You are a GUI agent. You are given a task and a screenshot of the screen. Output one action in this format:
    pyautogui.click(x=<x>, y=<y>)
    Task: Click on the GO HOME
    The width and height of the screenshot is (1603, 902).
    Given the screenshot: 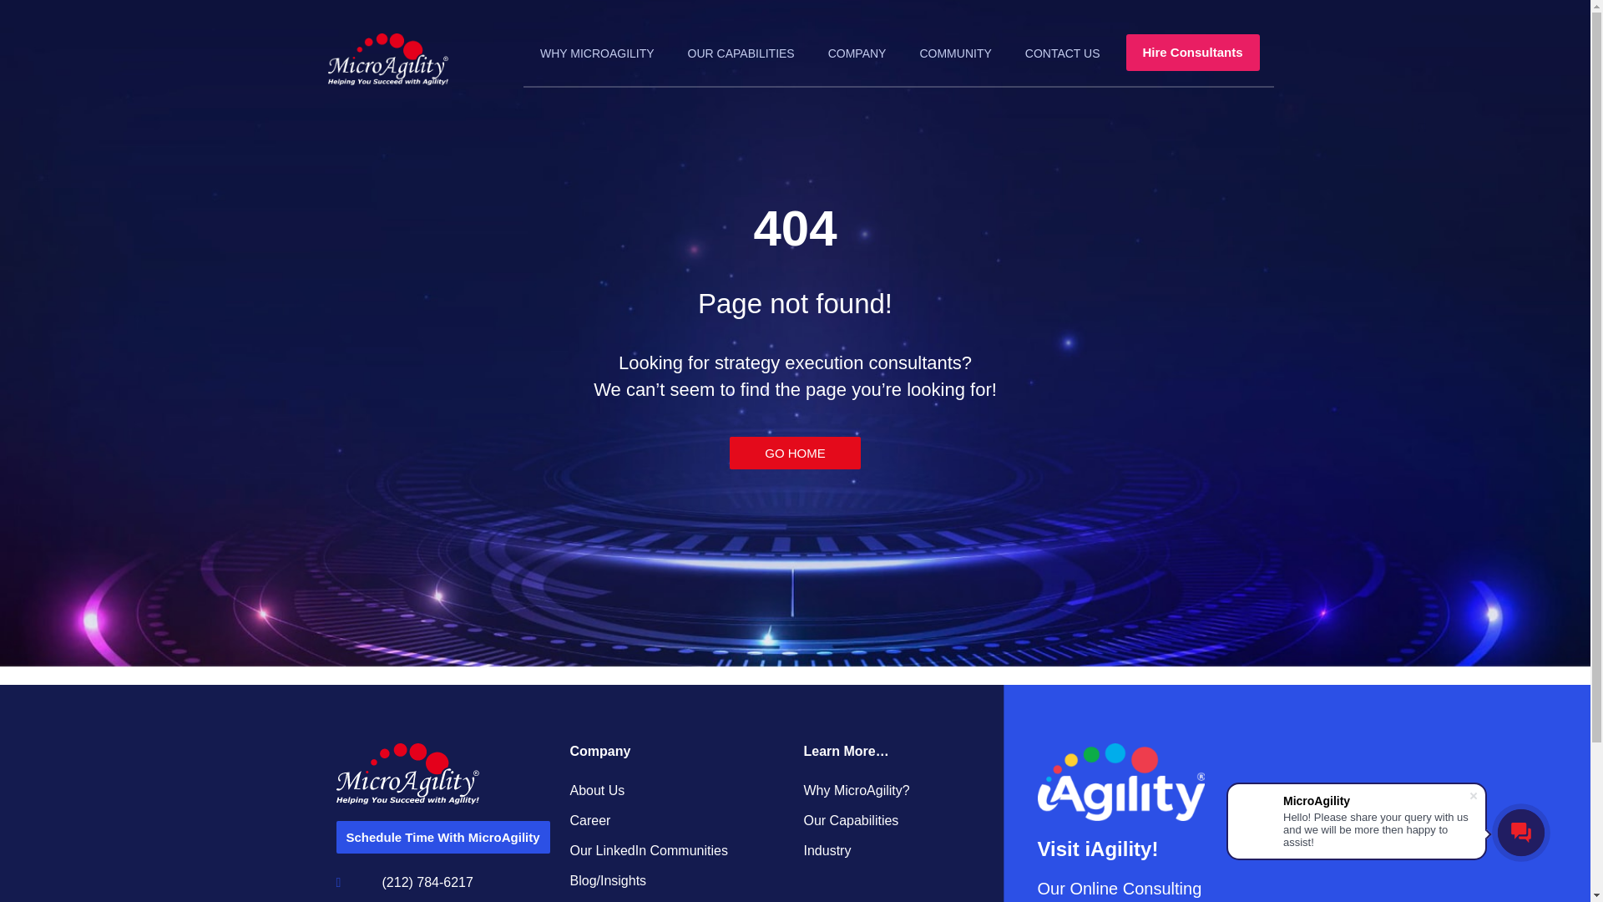 What is the action you would take?
    pyautogui.click(x=795, y=451)
    